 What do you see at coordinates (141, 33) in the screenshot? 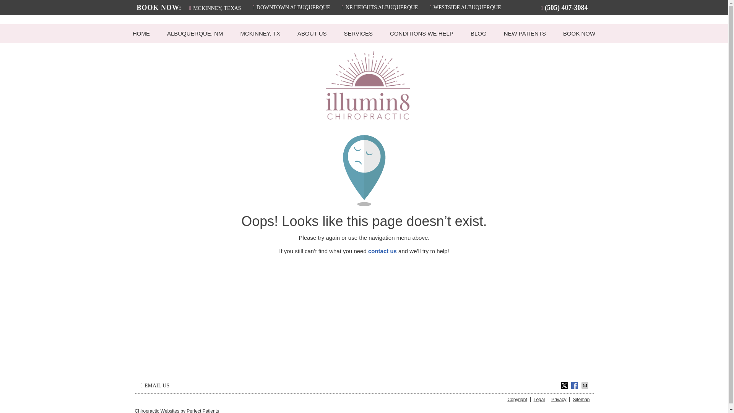
I see `HOME` at bounding box center [141, 33].